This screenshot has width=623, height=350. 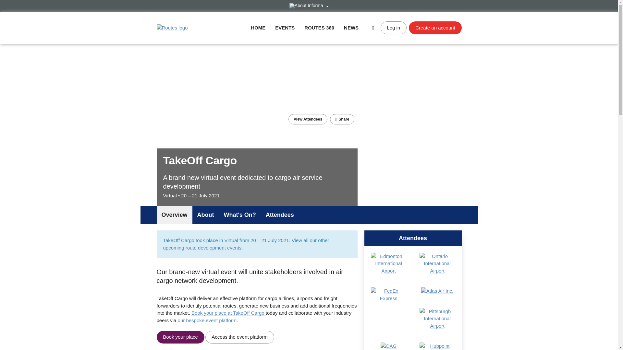 I want to click on EVENTS, so click(x=285, y=28).